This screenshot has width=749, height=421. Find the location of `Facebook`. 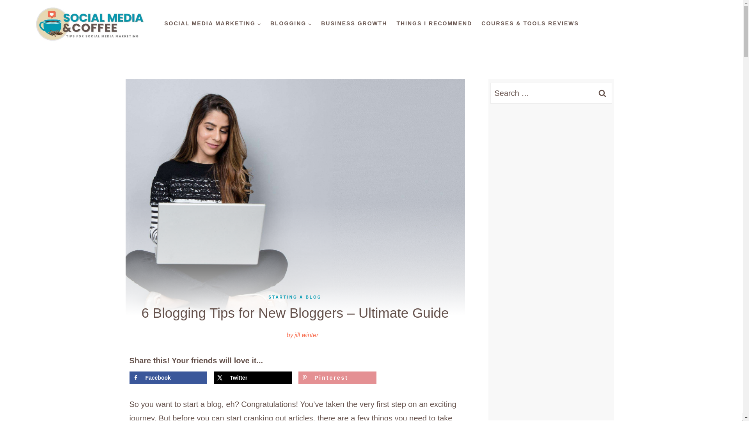

Facebook is located at coordinates (169, 377).